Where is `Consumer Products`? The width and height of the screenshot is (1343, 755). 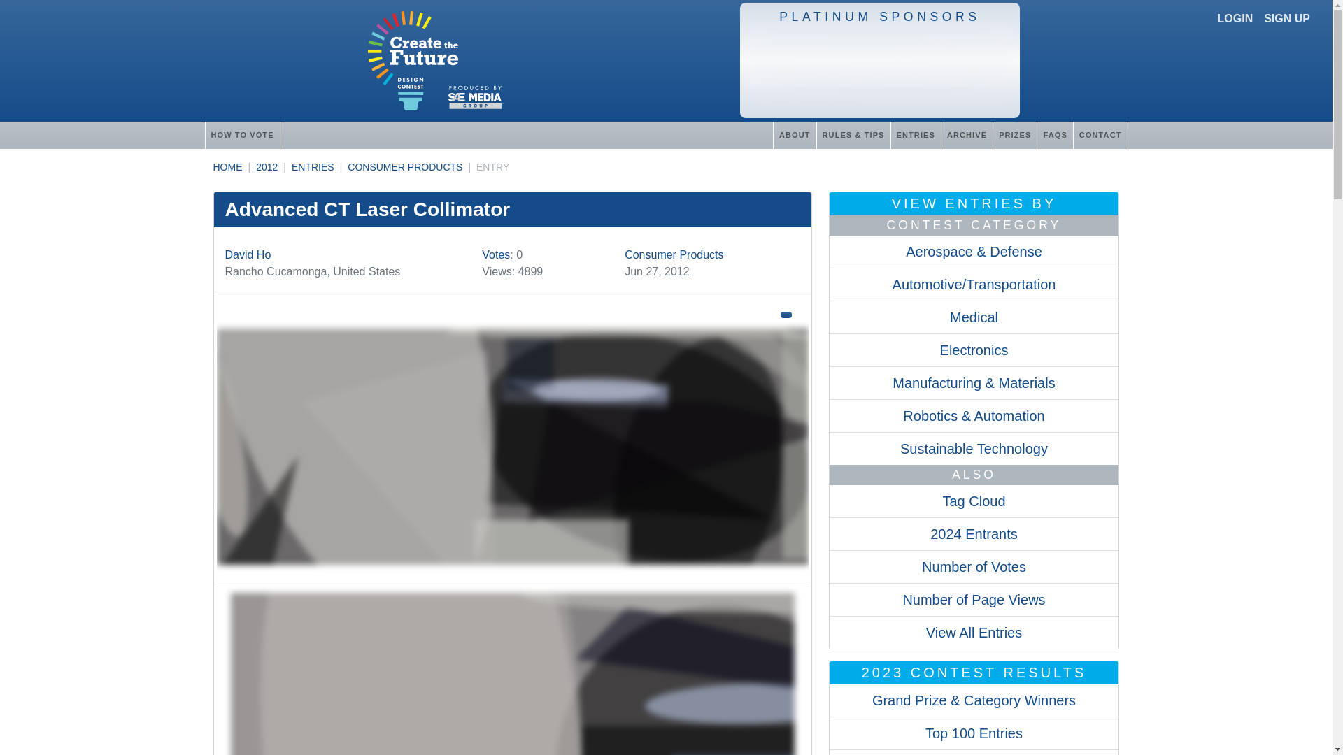
Consumer Products is located at coordinates (674, 254).